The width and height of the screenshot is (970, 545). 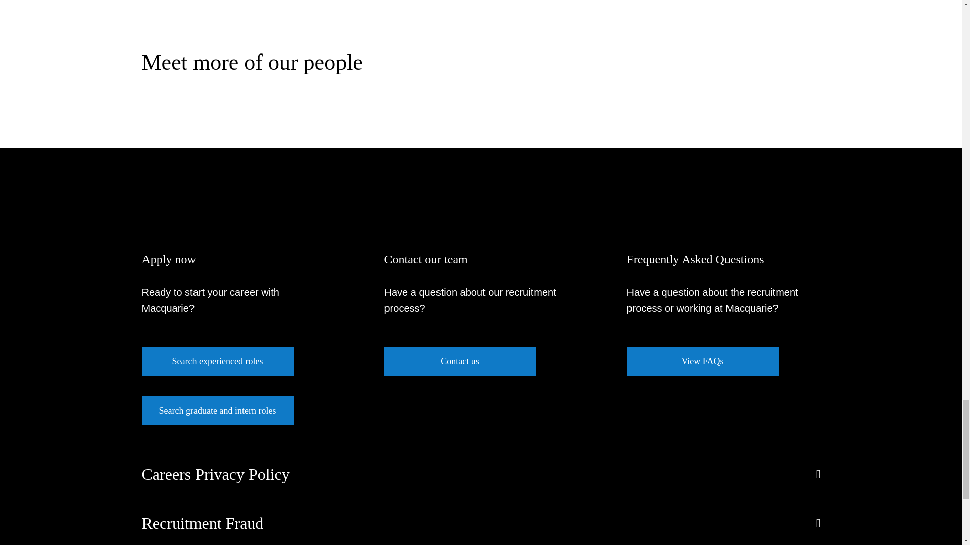 I want to click on Search graduate and intern roles, so click(x=217, y=411).